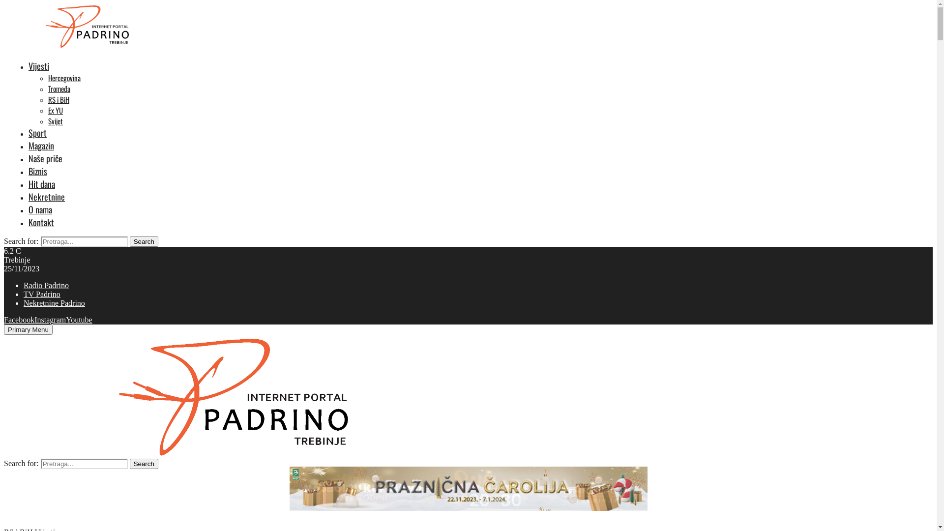  Describe the element at coordinates (46, 285) in the screenshot. I see `Radio Padrino` at that location.